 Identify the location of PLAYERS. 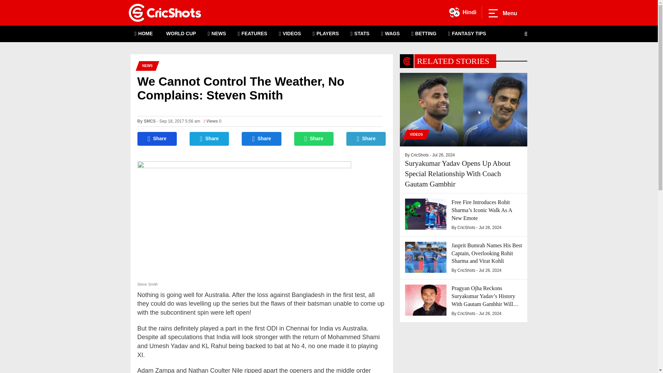
(326, 34).